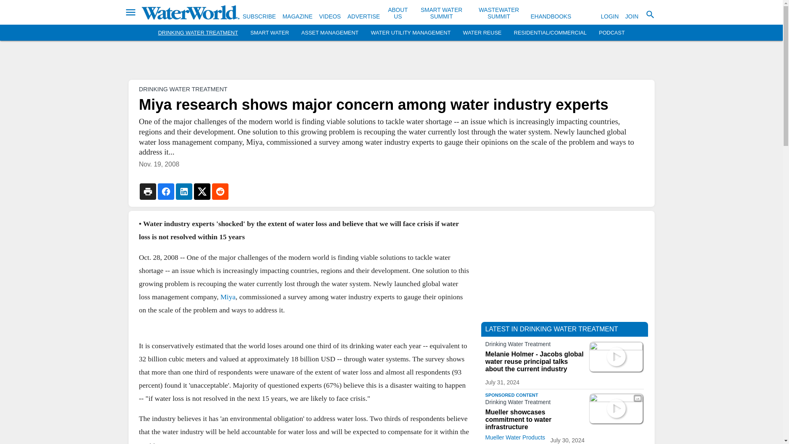  I want to click on ABOUT US, so click(398, 13).